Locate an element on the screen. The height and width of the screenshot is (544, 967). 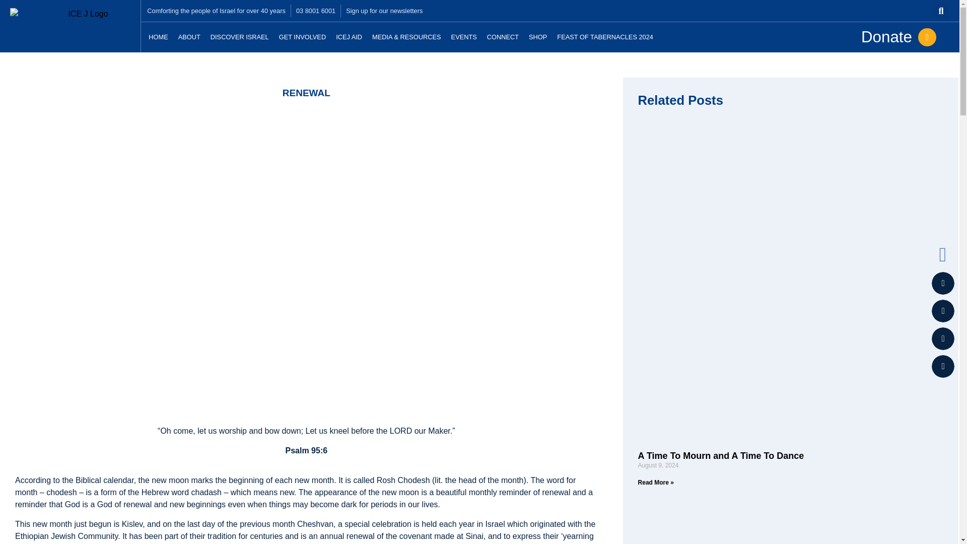
HOME is located at coordinates (158, 37).